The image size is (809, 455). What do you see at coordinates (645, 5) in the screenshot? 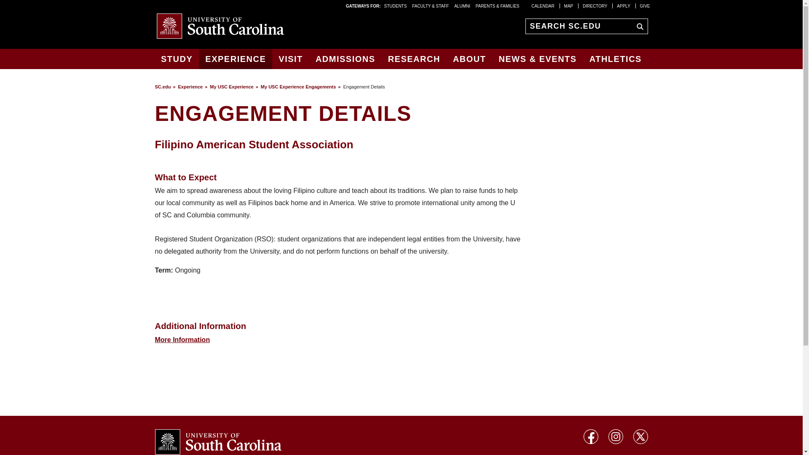
I see `GIVE` at bounding box center [645, 5].